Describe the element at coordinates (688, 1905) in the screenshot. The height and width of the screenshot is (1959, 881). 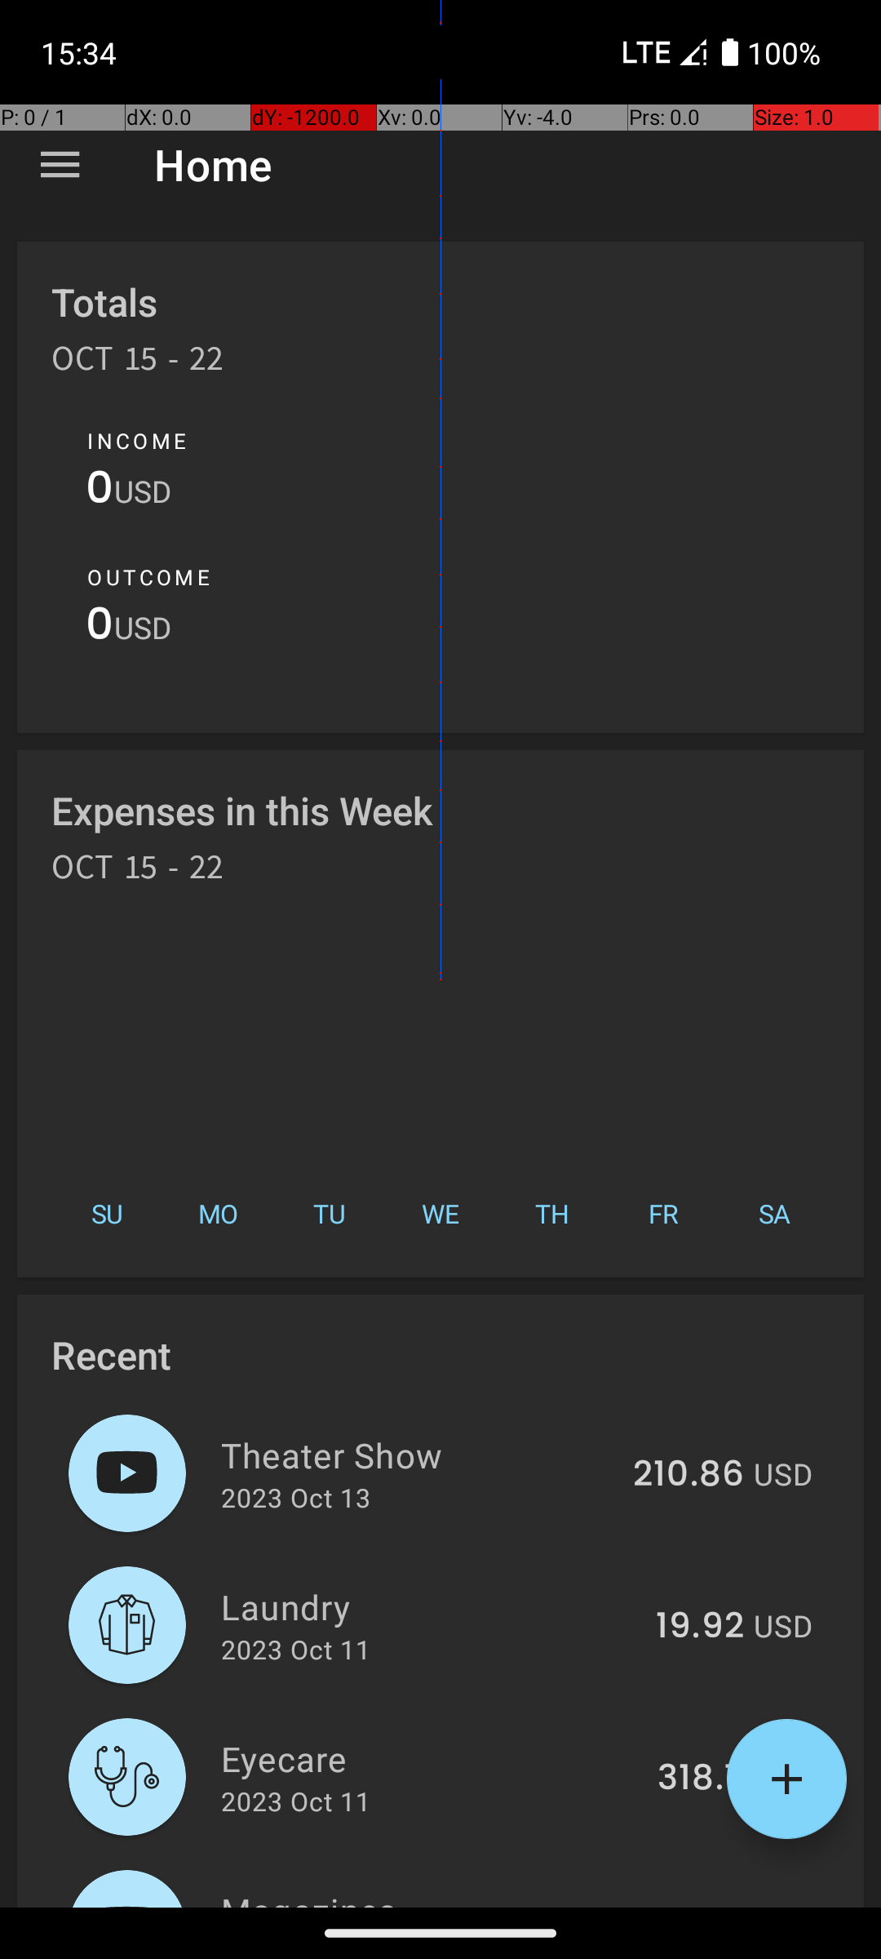
I see `163.36` at that location.